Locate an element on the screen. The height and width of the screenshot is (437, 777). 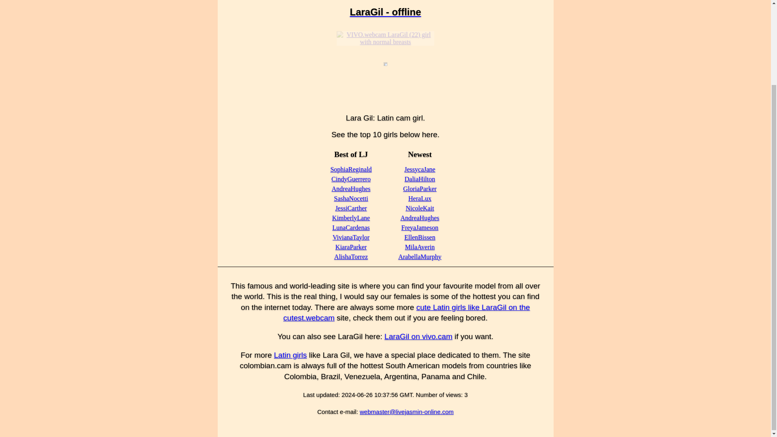
DaliaHilton is located at coordinates (420, 179).